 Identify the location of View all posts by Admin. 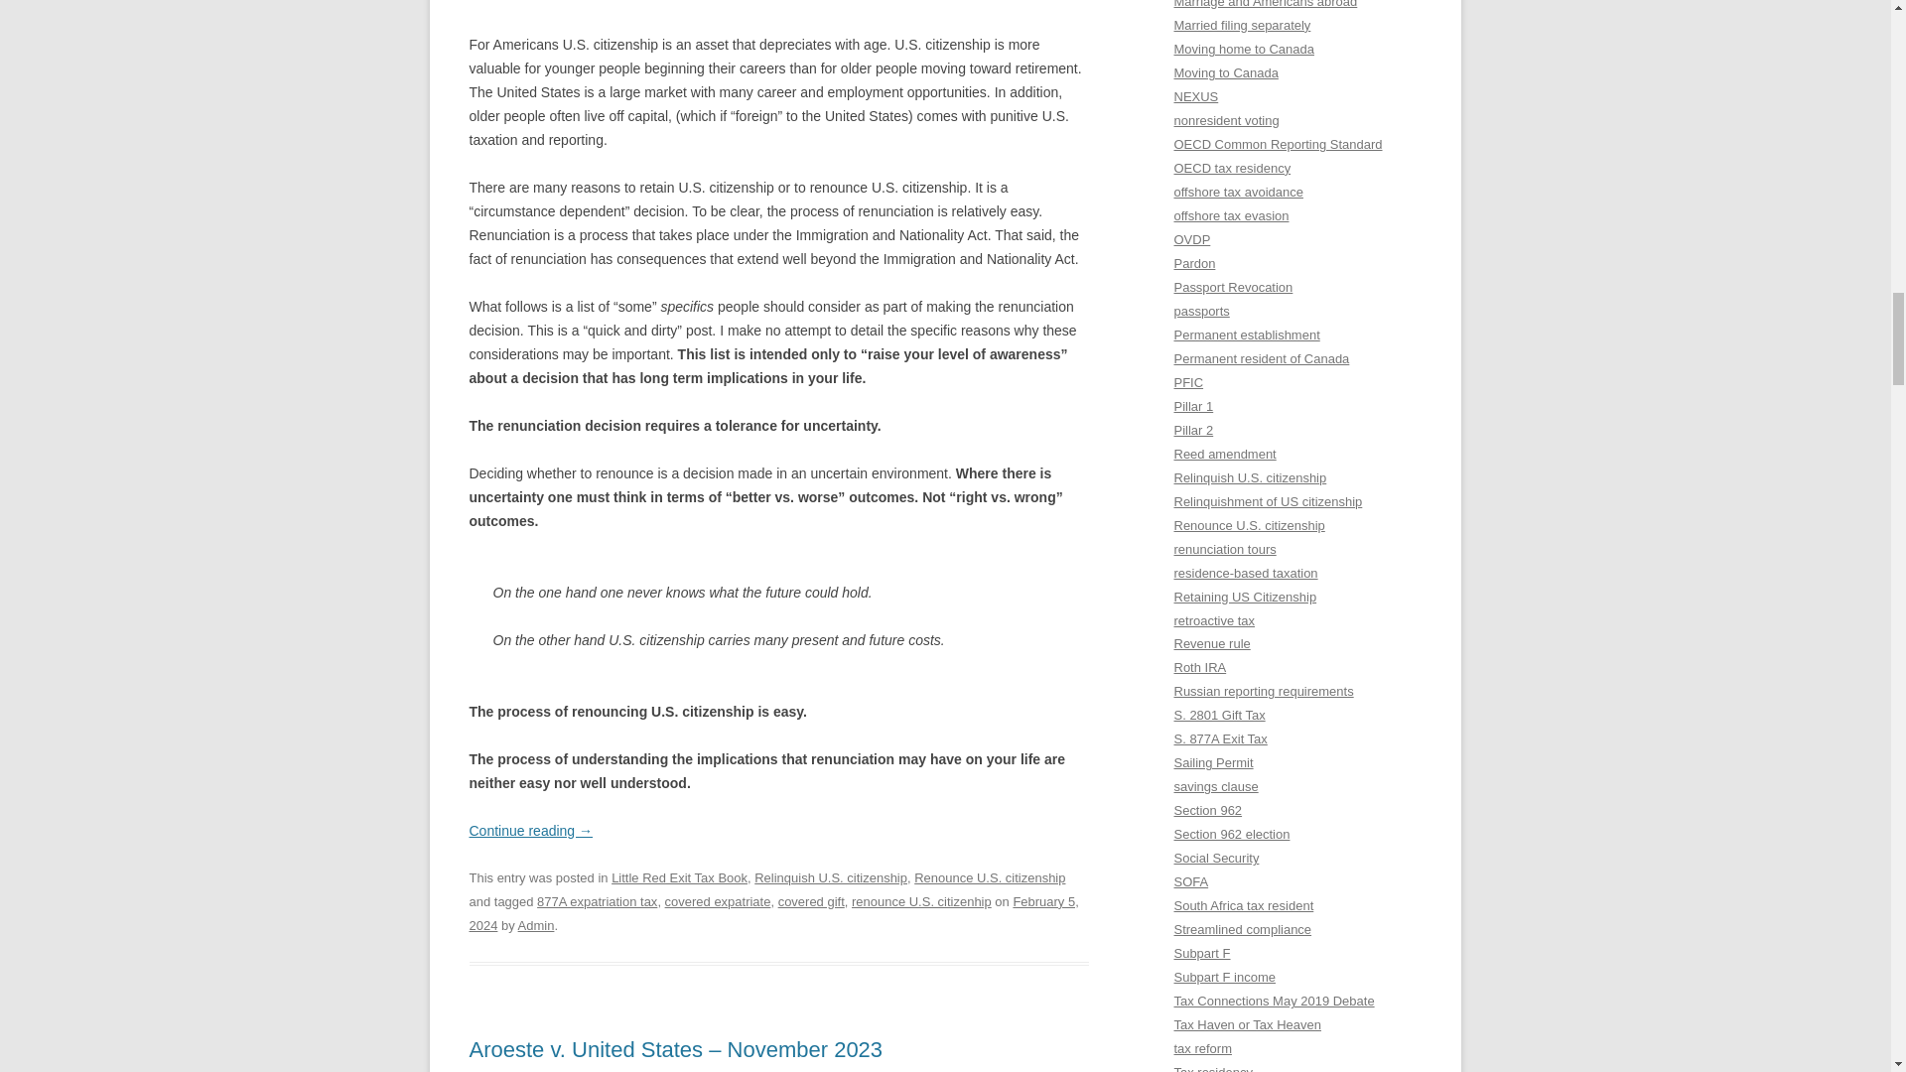
(536, 925).